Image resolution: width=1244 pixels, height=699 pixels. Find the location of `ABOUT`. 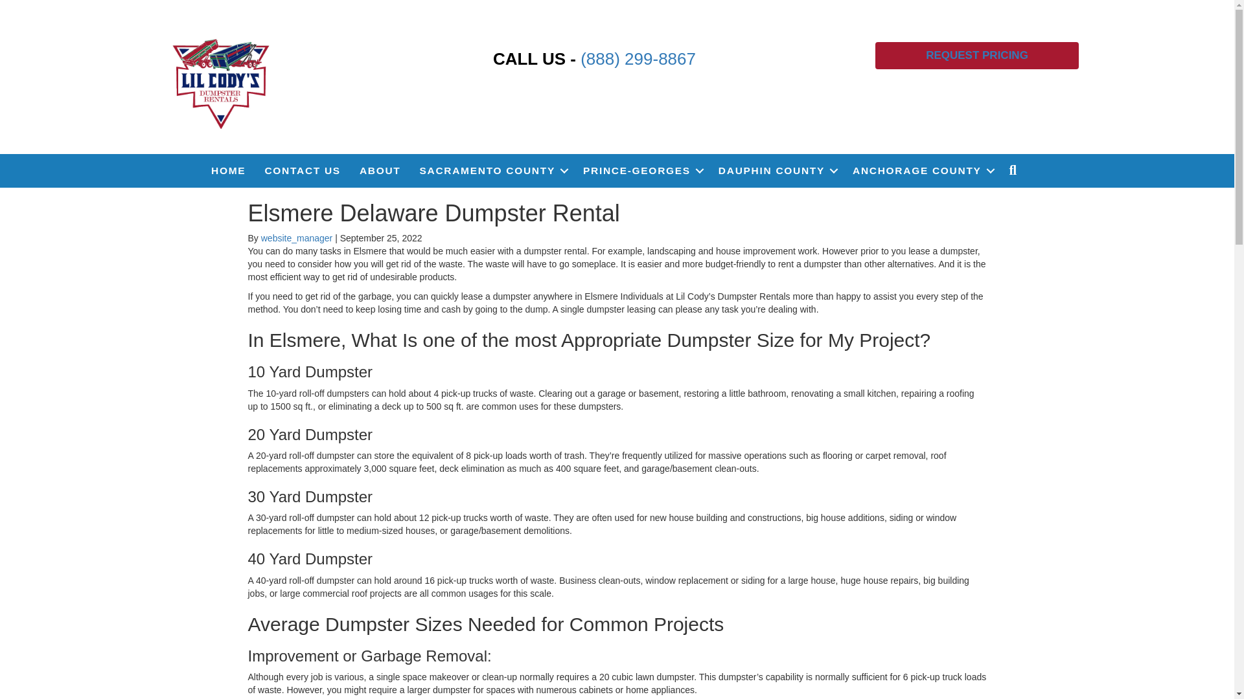

ABOUT is located at coordinates (380, 171).